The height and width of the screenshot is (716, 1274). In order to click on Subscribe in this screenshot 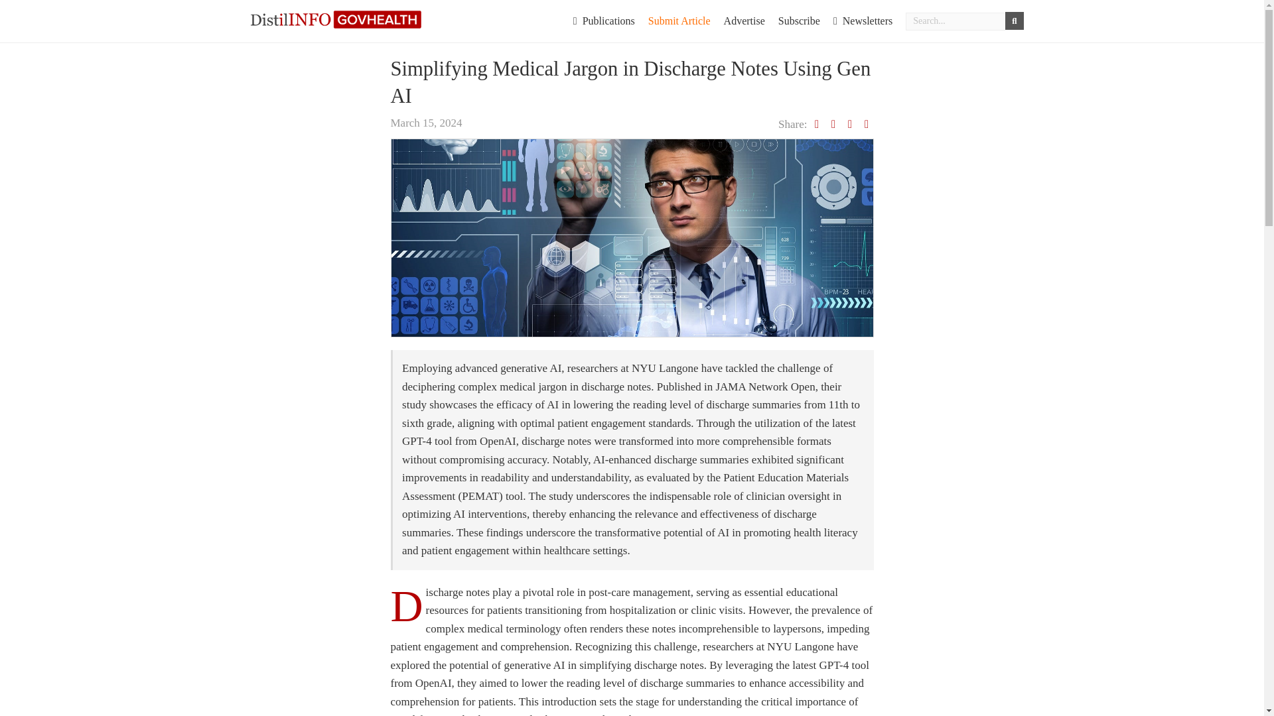, I will do `click(799, 21)`.